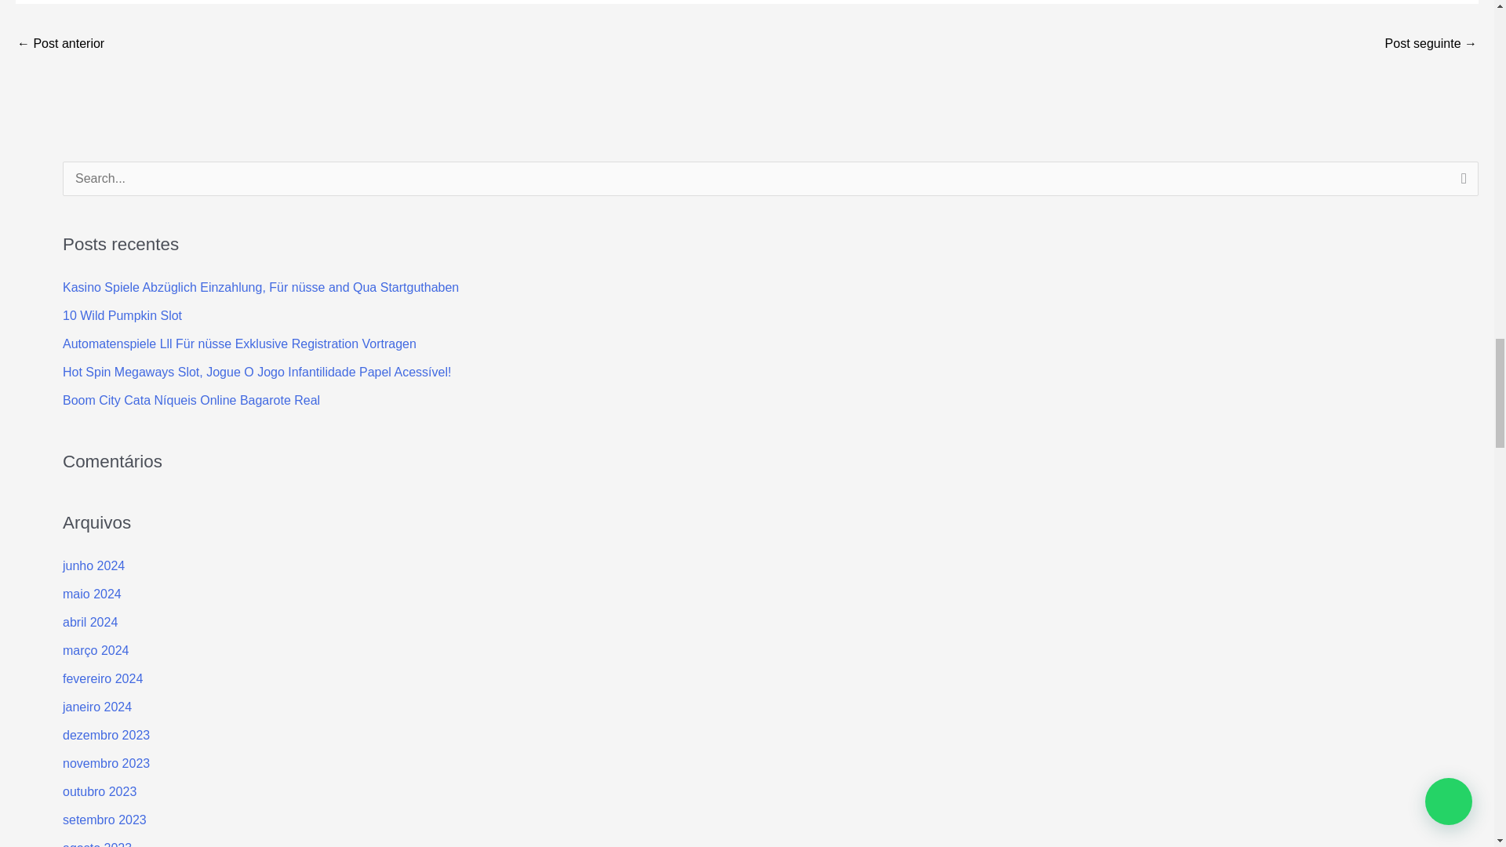 The width and height of the screenshot is (1506, 847). Describe the element at coordinates (97, 844) in the screenshot. I see `agosto 2023` at that location.